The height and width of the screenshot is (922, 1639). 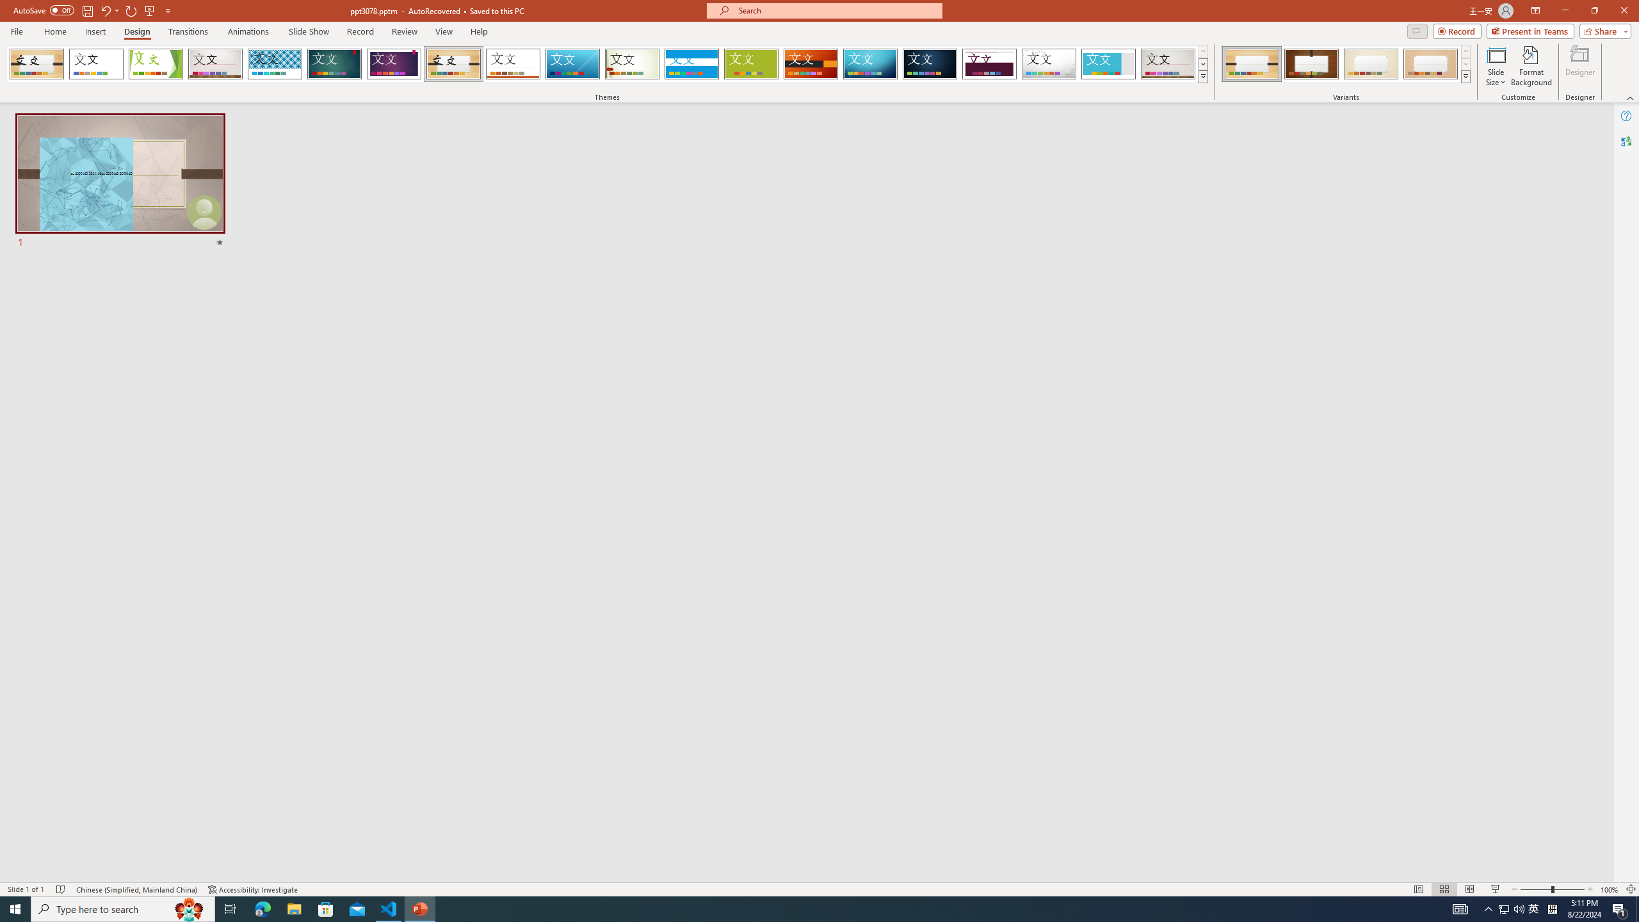 I want to click on Banded, so click(x=691, y=64).